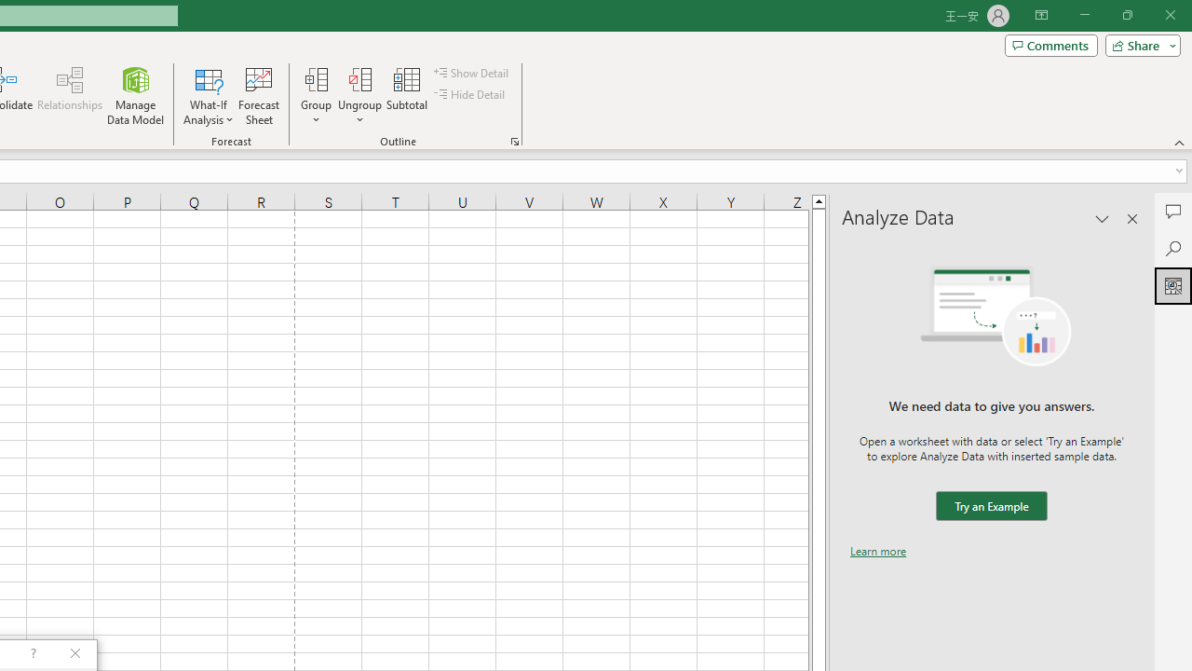 The width and height of the screenshot is (1192, 671). Describe the element at coordinates (514, 142) in the screenshot. I see `Group and Outline Settings` at that location.